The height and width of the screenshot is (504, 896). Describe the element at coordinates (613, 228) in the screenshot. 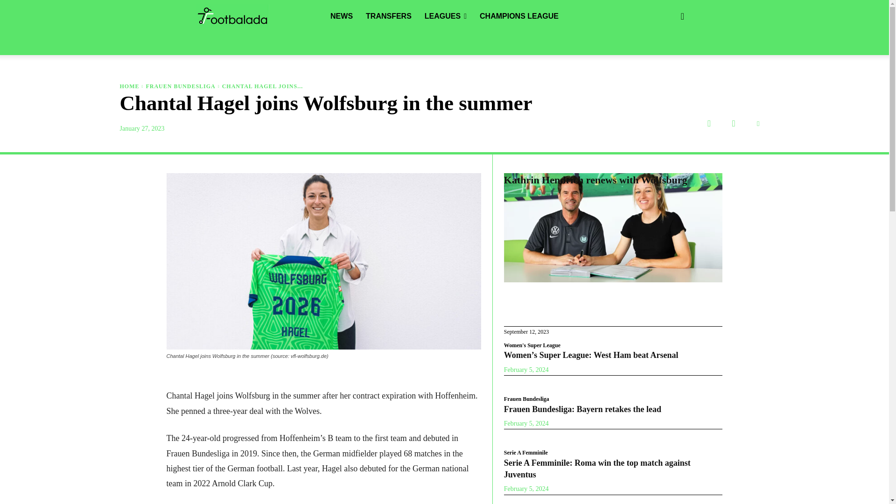

I see `Kathrin Hendrich renews with Wolfsburg` at that location.